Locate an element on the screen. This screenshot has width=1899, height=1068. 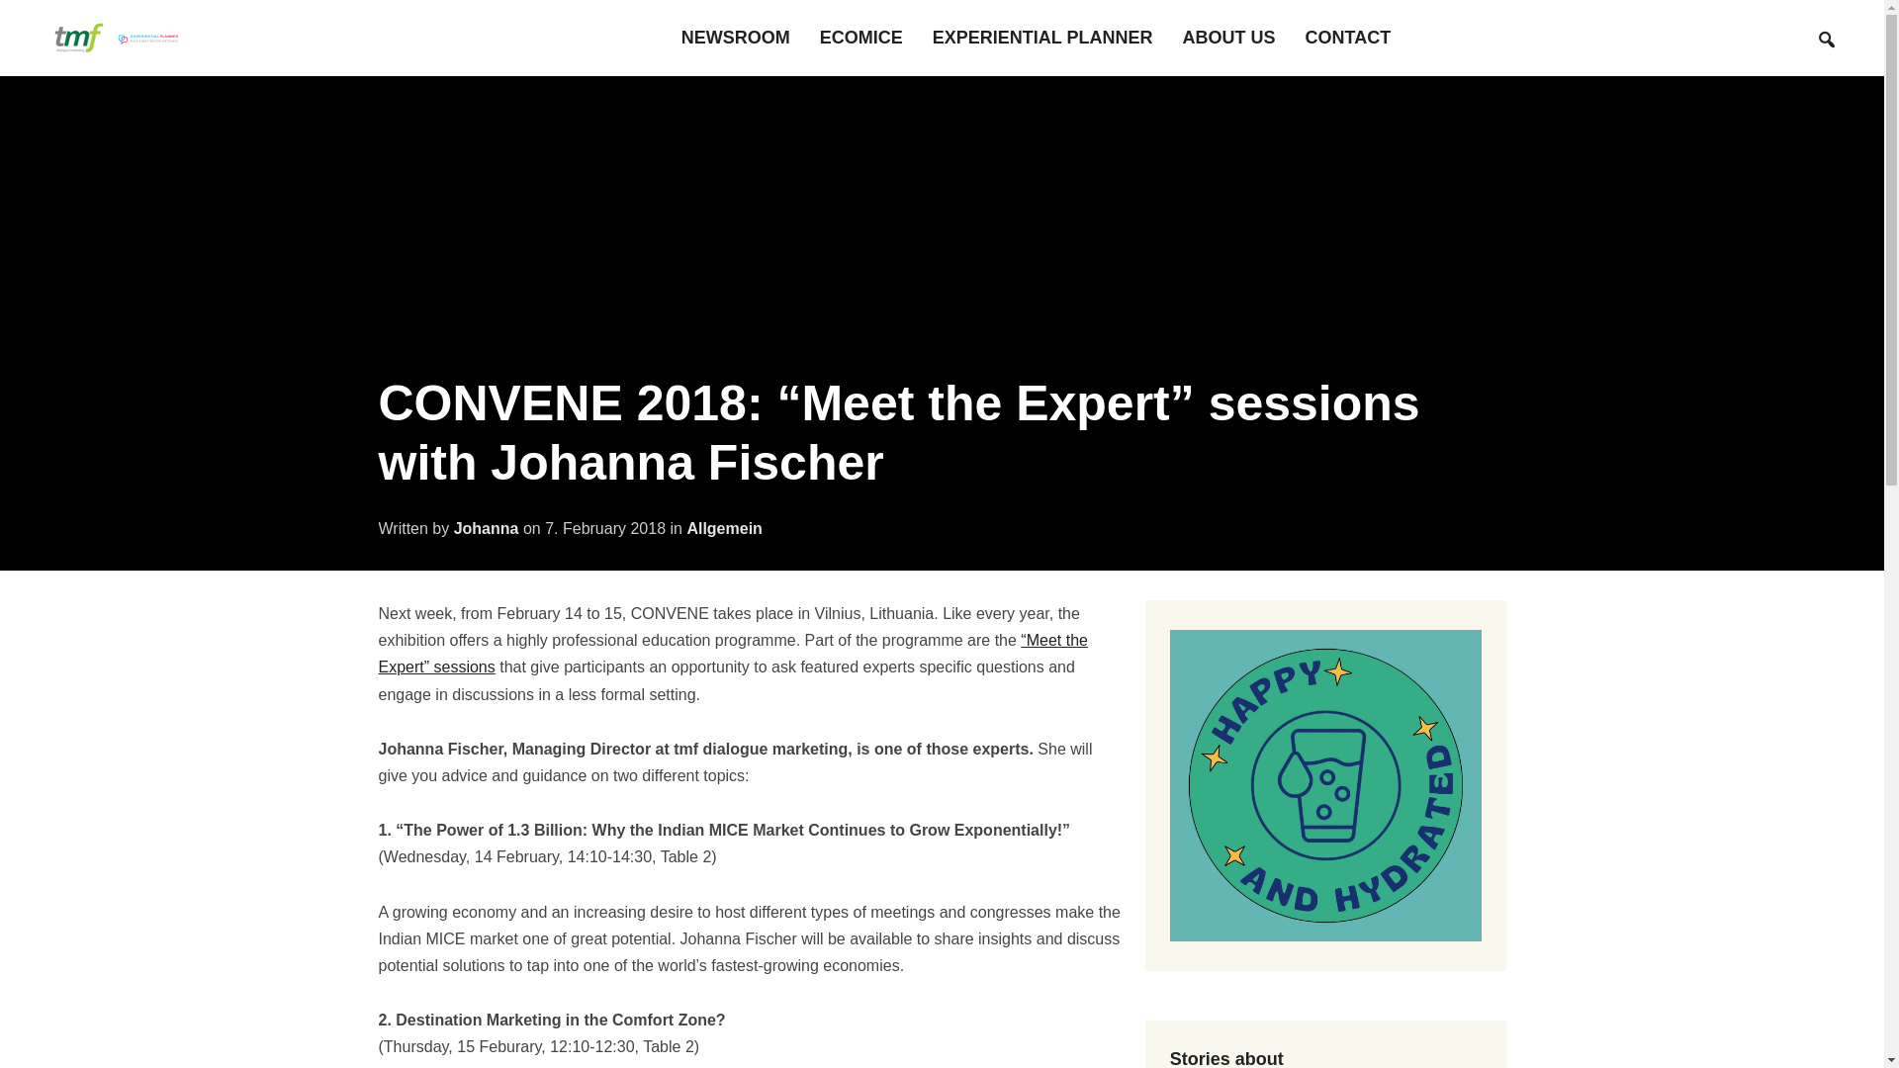
Allgemein is located at coordinates (723, 528).